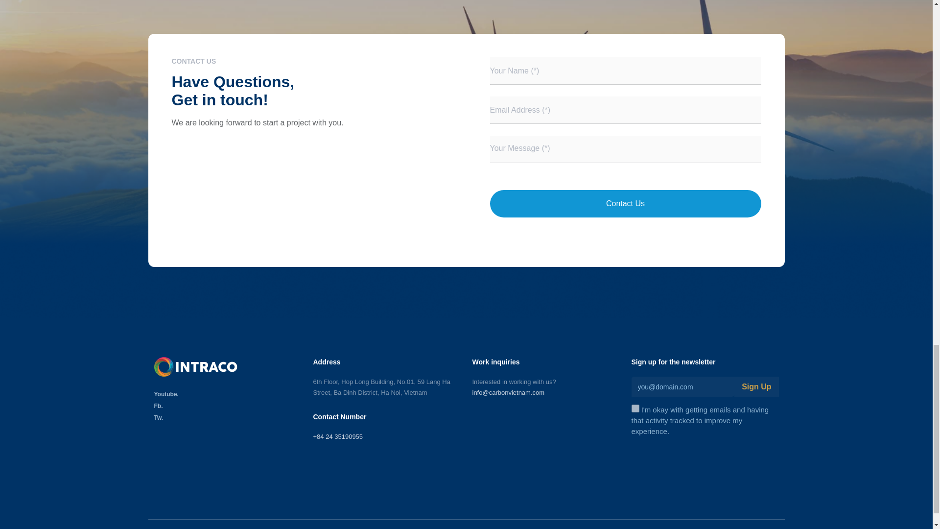 This screenshot has width=940, height=529. I want to click on Fb., so click(227, 406).